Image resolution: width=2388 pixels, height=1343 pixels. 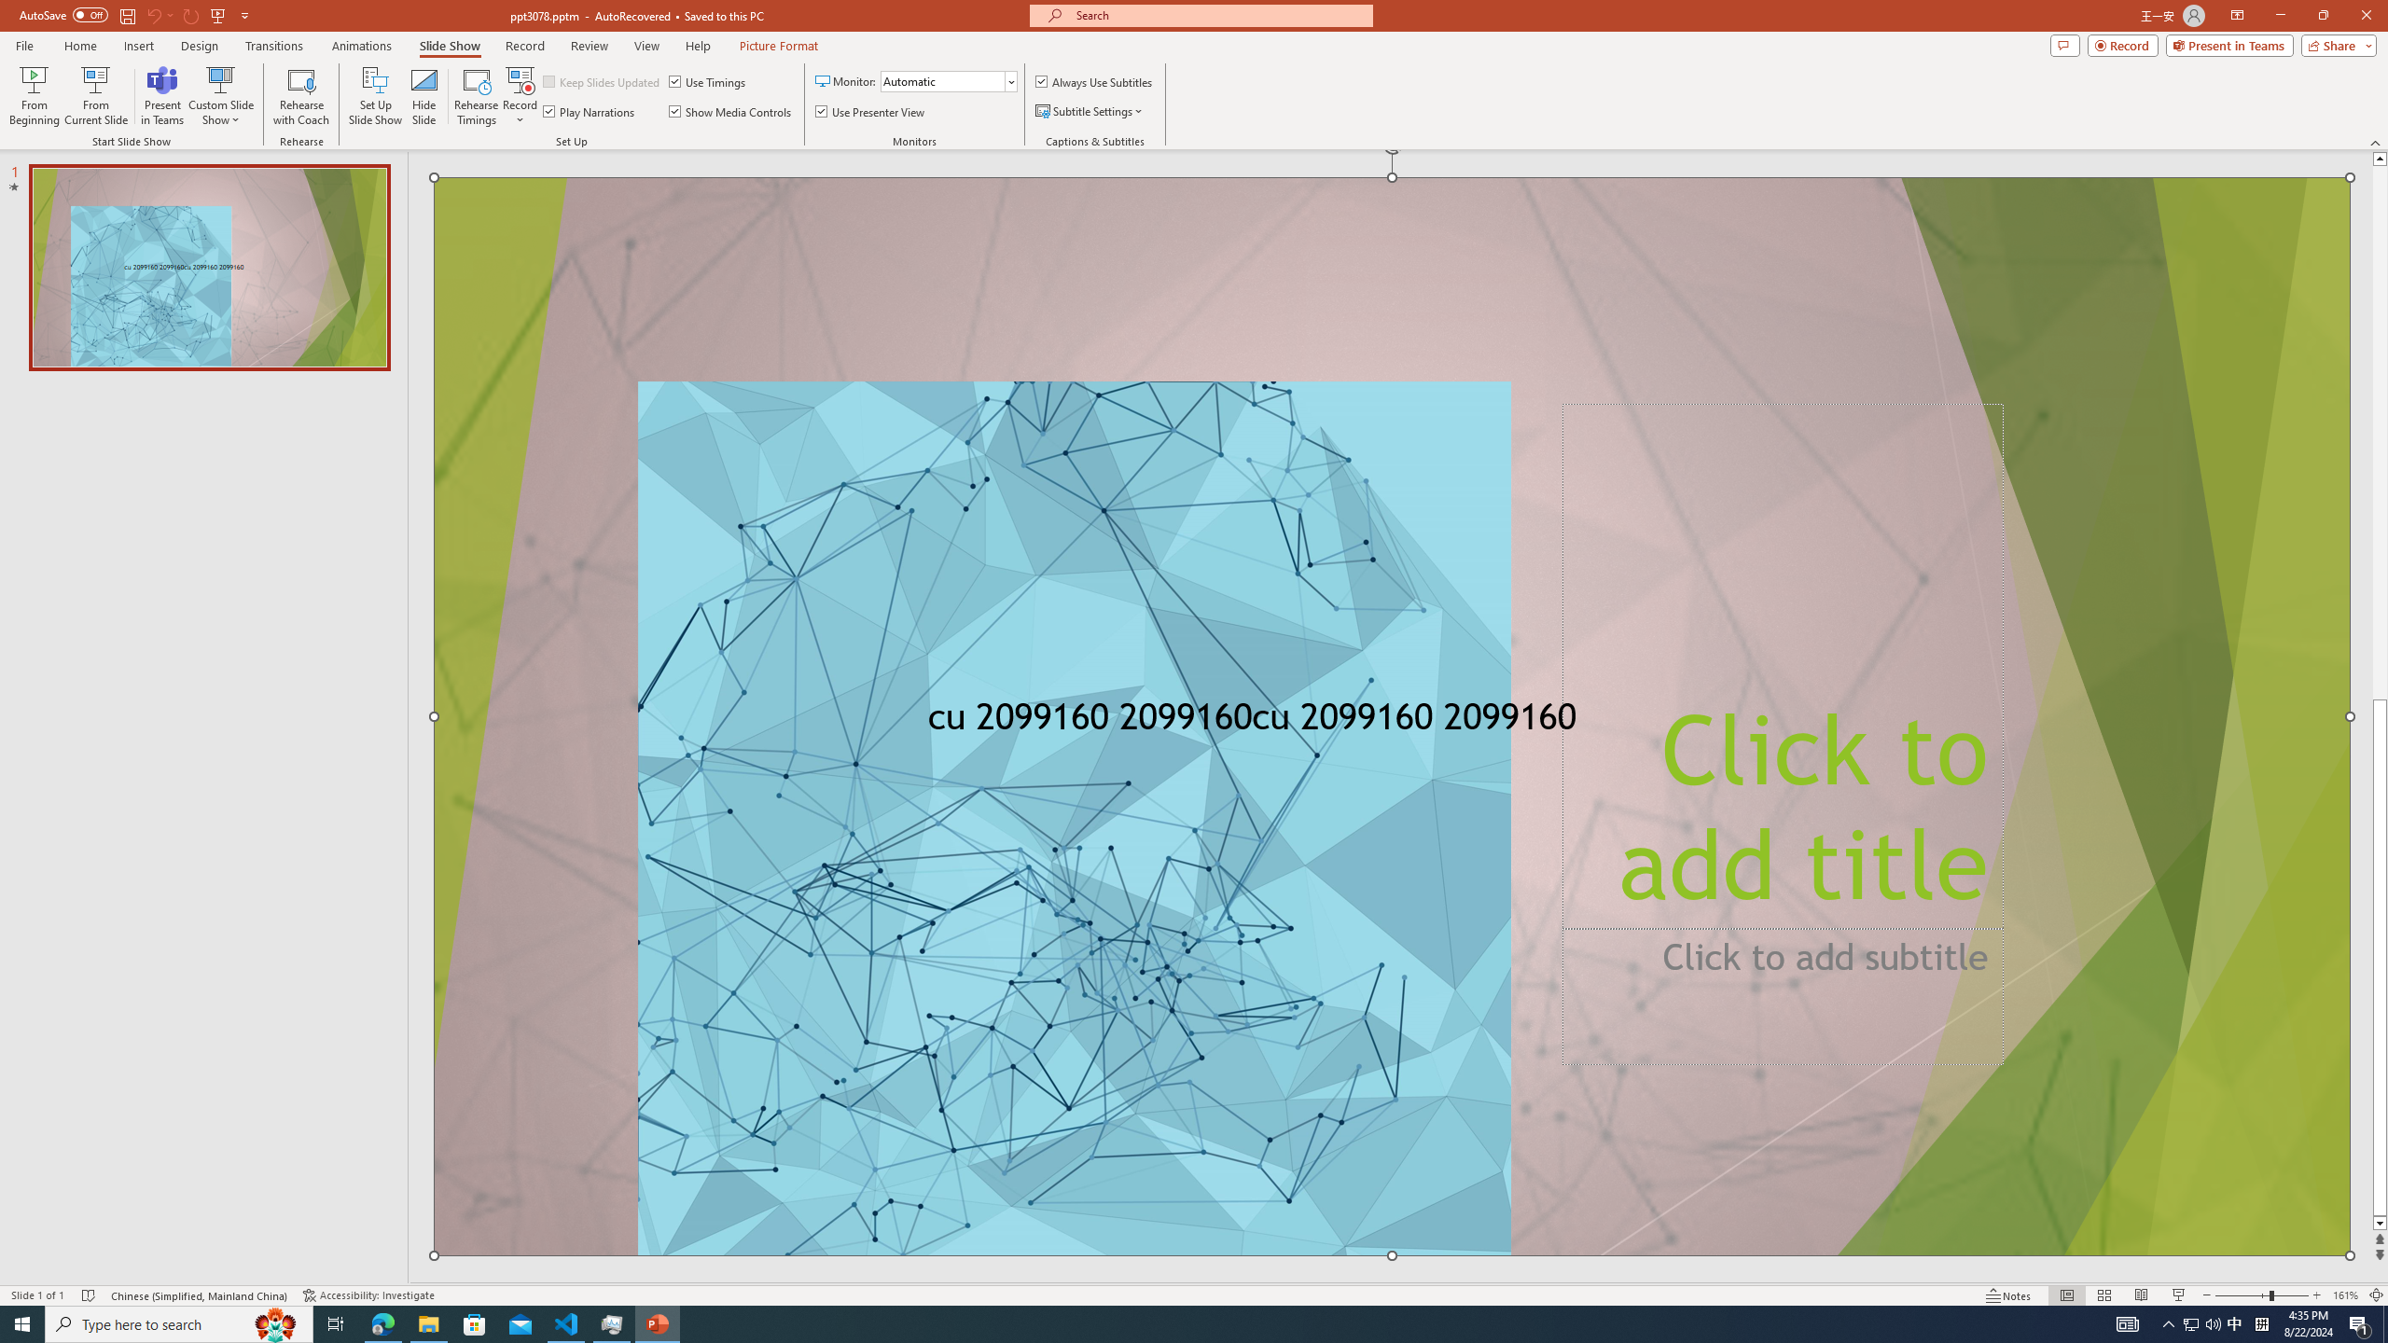 What do you see at coordinates (425, 96) in the screenshot?
I see `Hide Slide` at bounding box center [425, 96].